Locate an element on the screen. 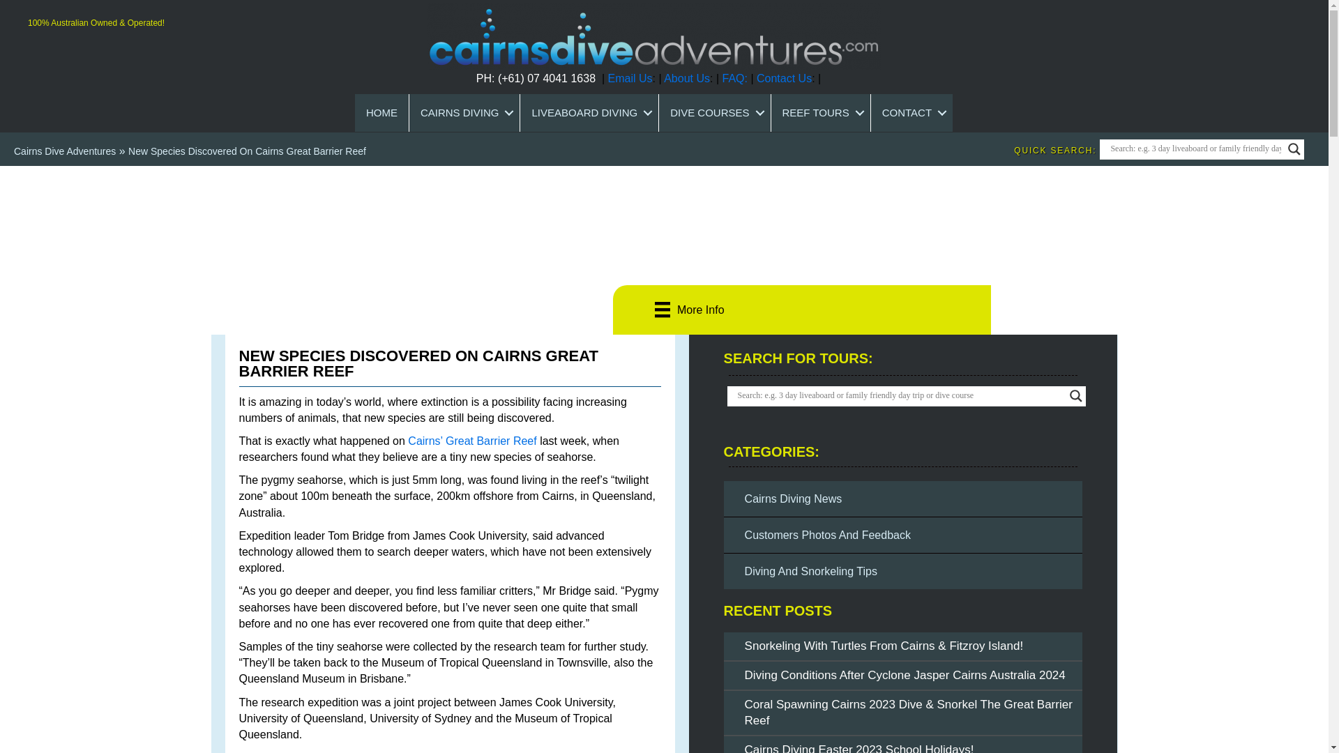 The image size is (1339, 753). Contact Us is located at coordinates (784, 78).